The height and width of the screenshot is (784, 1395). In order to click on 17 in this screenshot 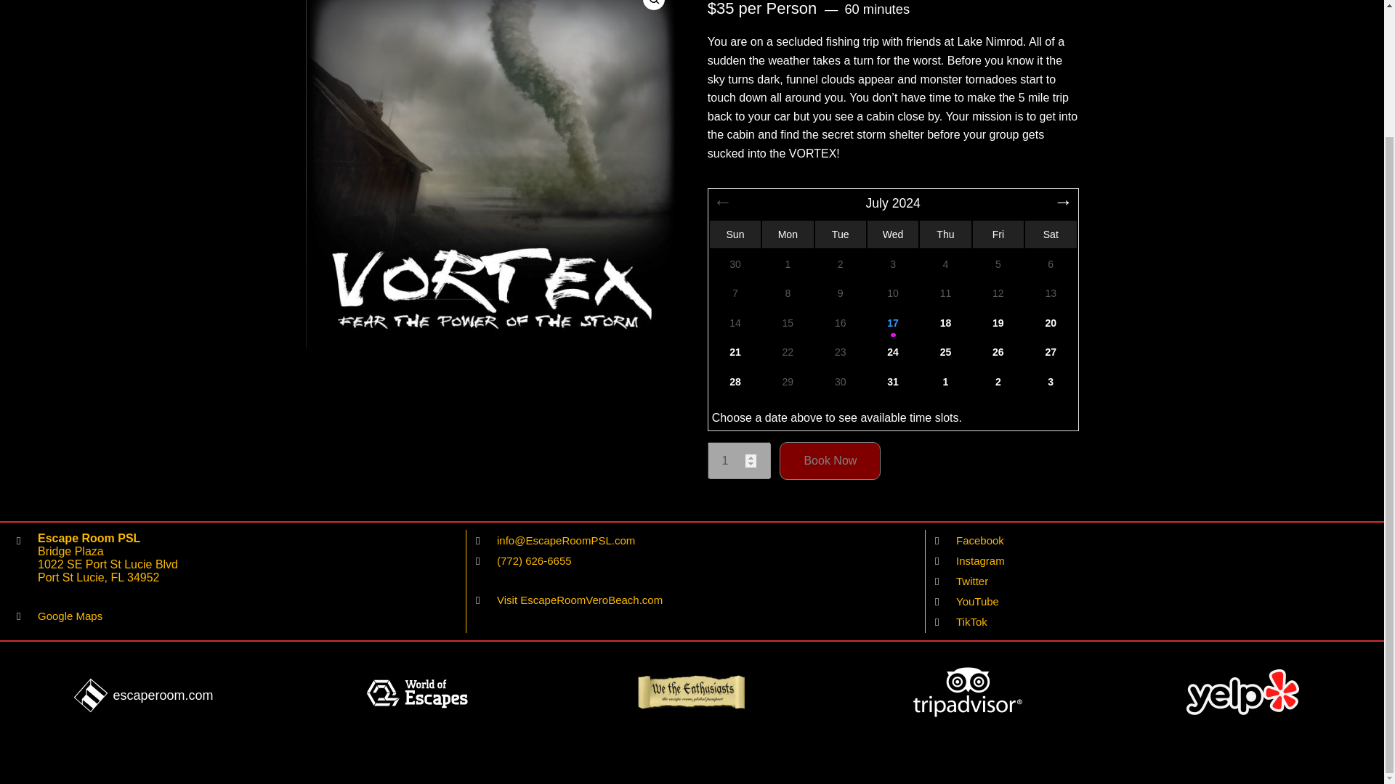, I will do `click(892, 322)`.